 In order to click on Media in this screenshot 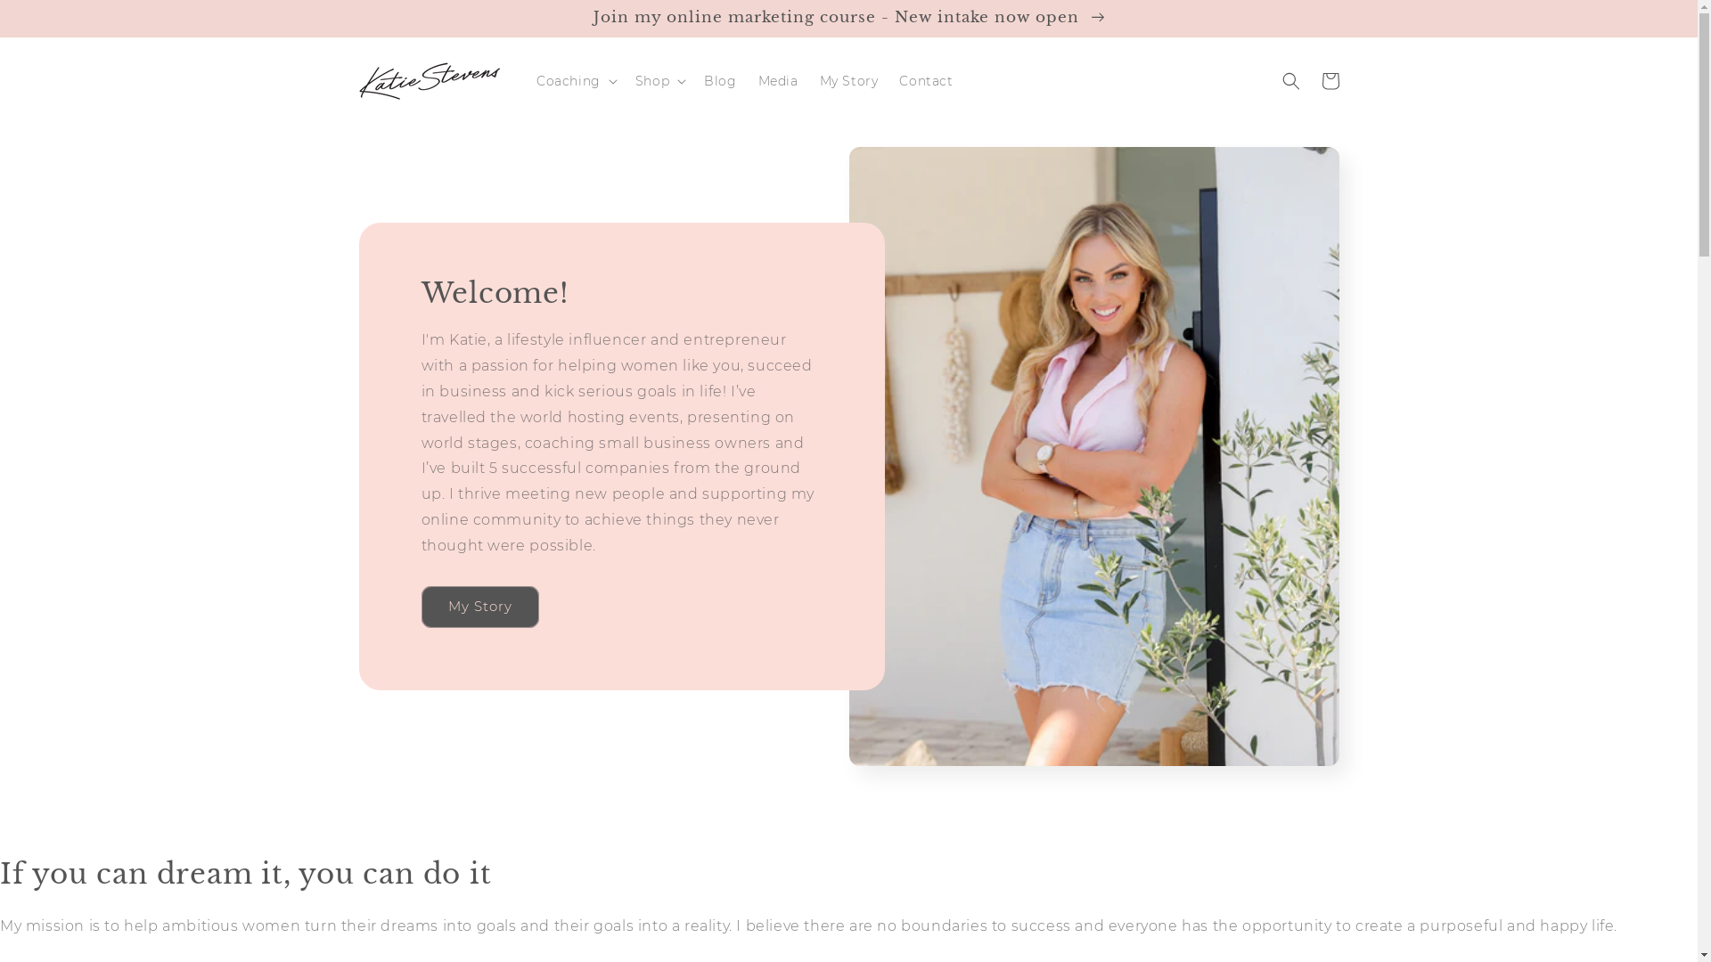, I will do `click(779, 81)`.